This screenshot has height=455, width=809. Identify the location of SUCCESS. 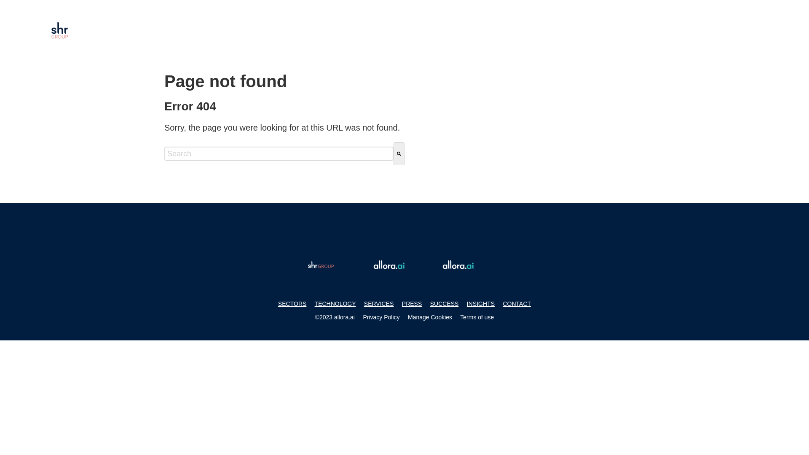
(444, 303).